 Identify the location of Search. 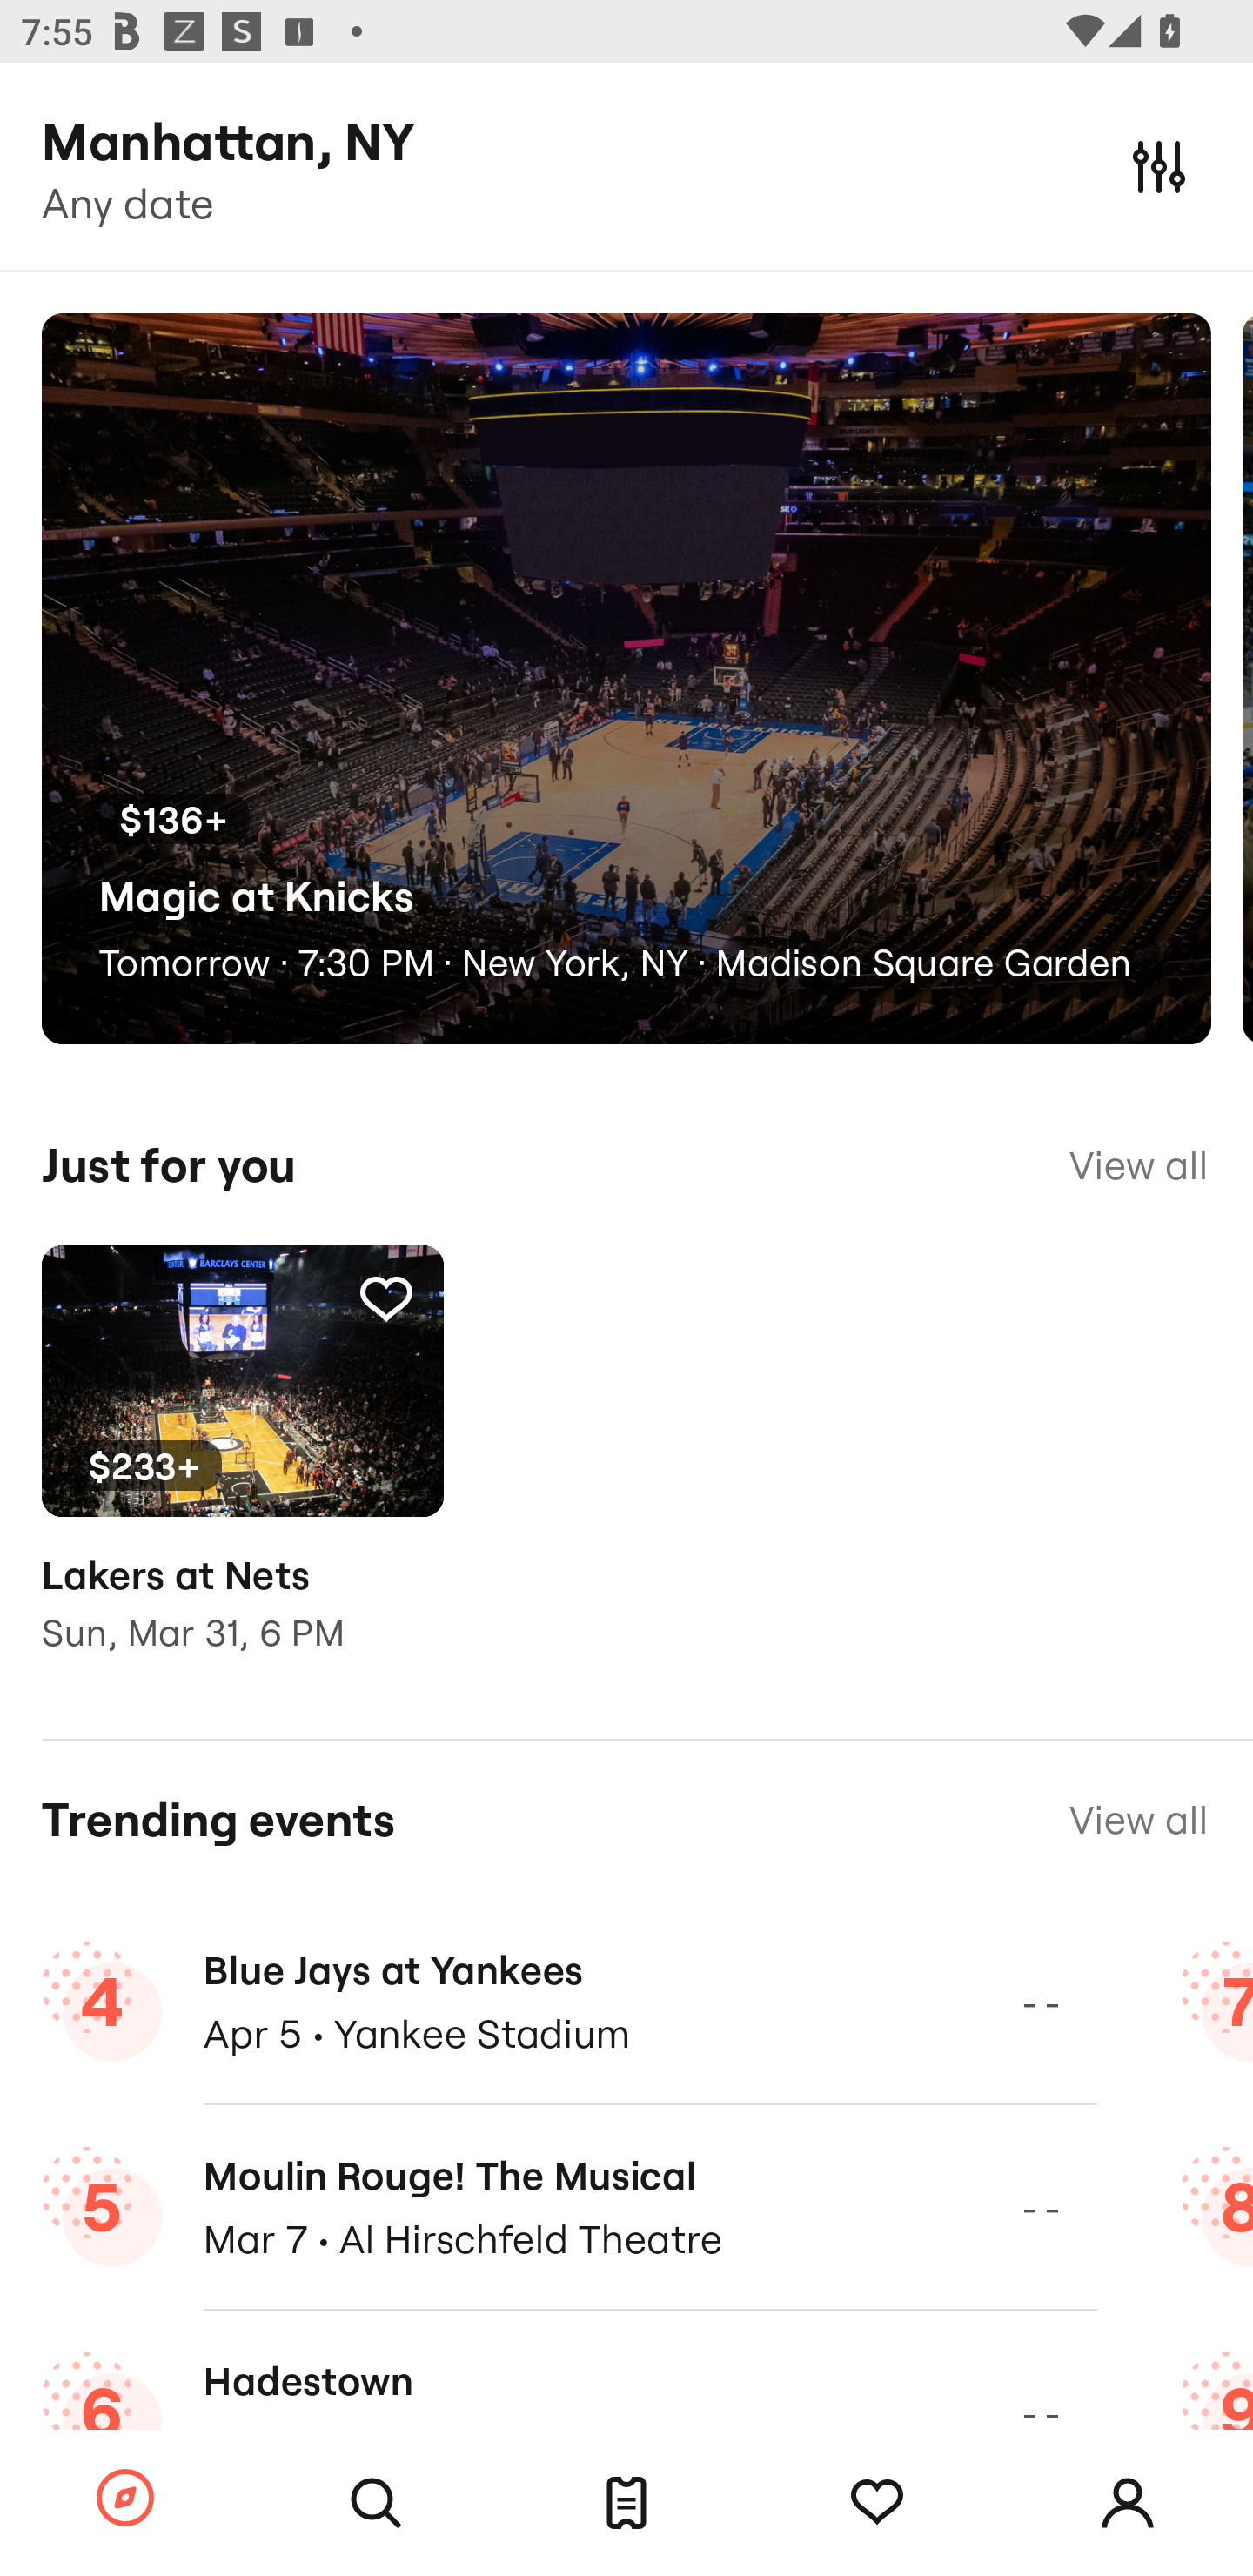
(376, 2503).